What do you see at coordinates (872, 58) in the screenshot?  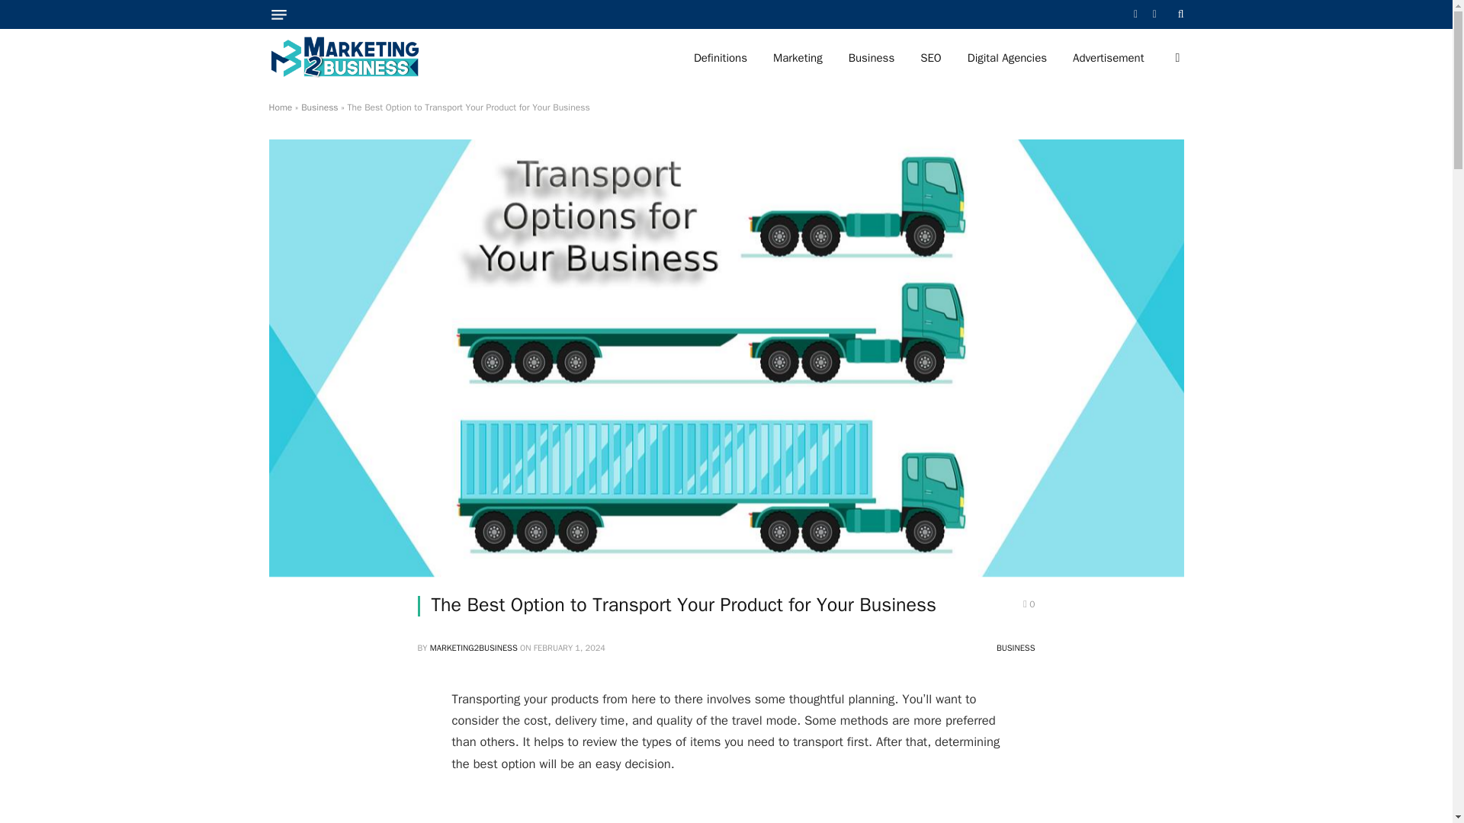 I see `Business` at bounding box center [872, 58].